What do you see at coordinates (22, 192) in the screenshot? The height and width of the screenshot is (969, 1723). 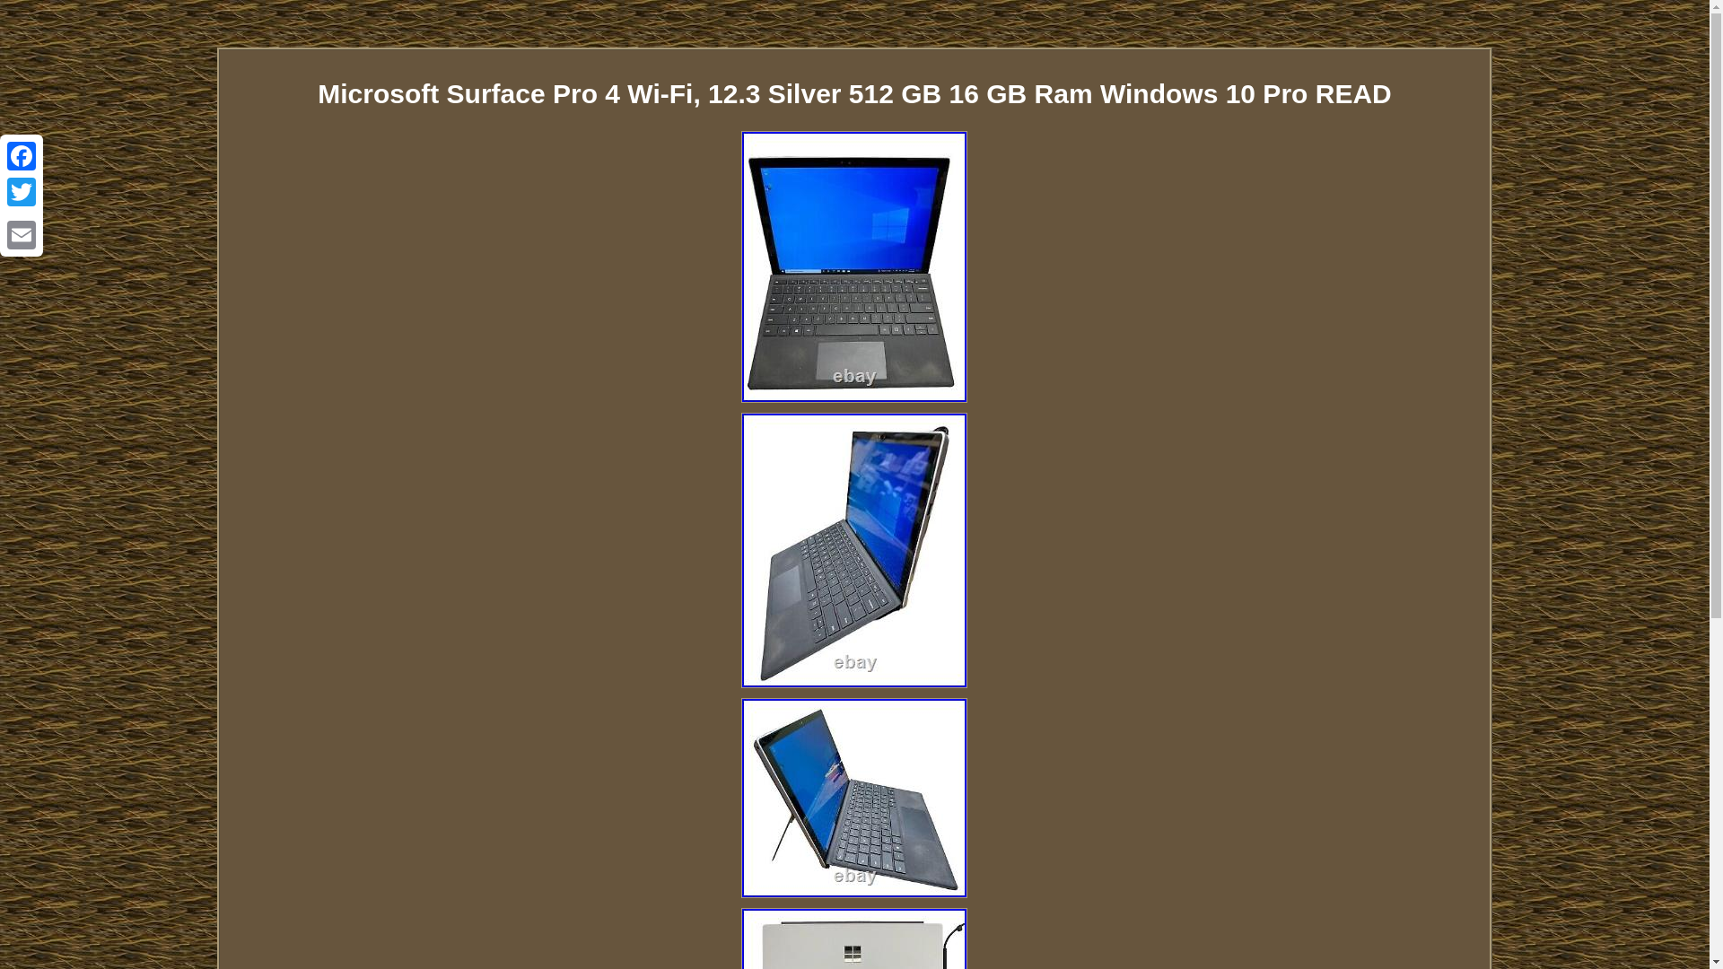 I see `Twitter` at bounding box center [22, 192].